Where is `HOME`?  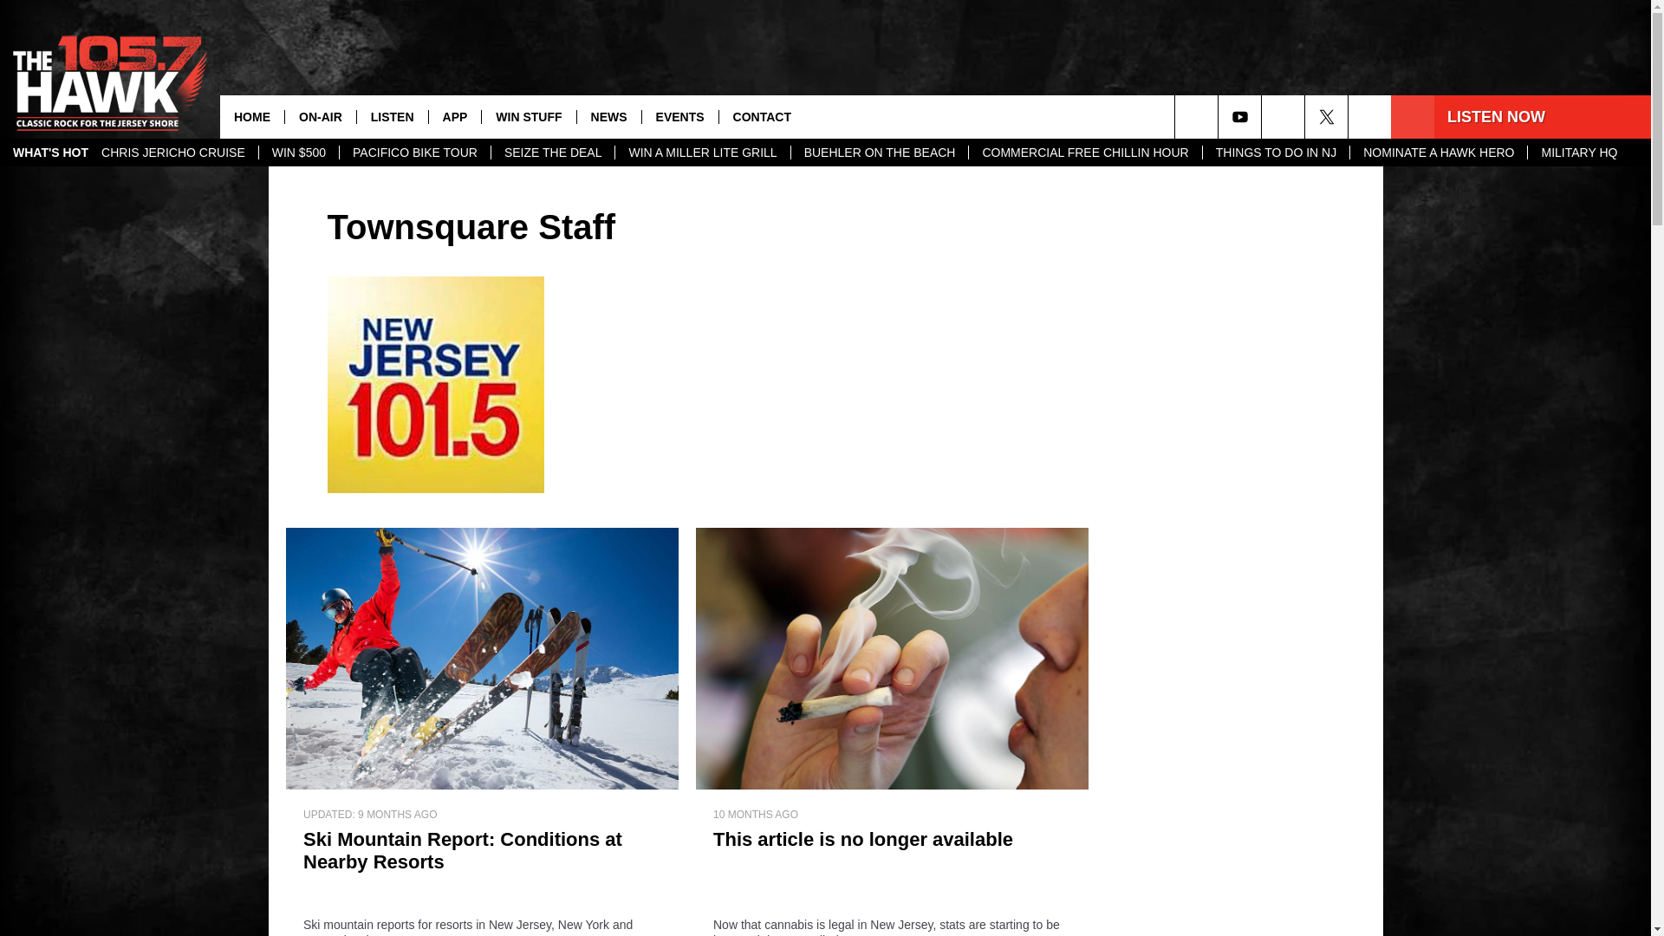
HOME is located at coordinates (251, 116).